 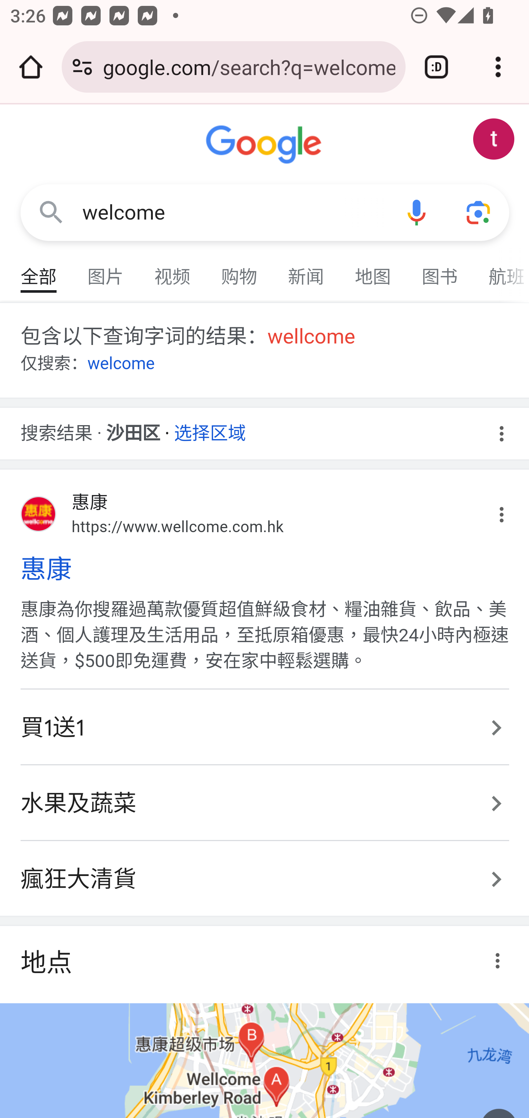 What do you see at coordinates (265, 727) in the screenshot?
I see `買1送1` at bounding box center [265, 727].